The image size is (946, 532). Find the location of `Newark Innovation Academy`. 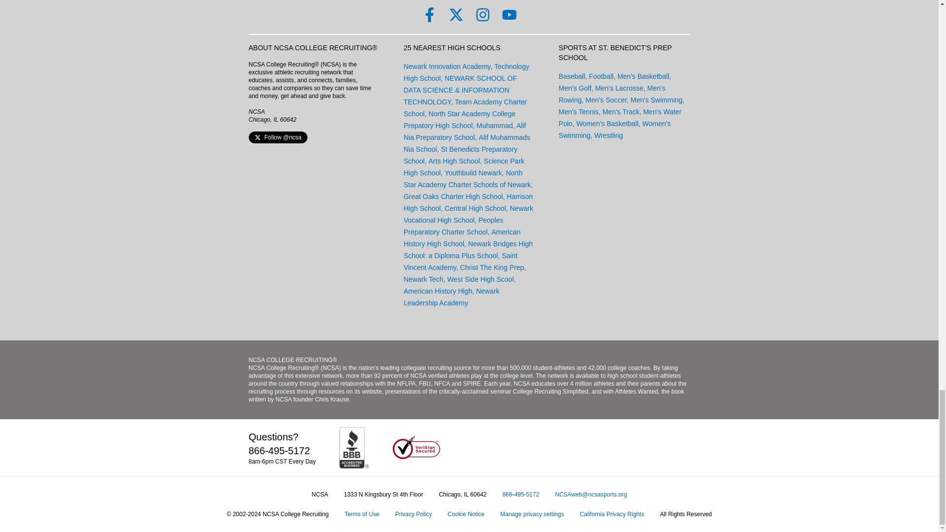

Newark Innovation Academy is located at coordinates (446, 66).